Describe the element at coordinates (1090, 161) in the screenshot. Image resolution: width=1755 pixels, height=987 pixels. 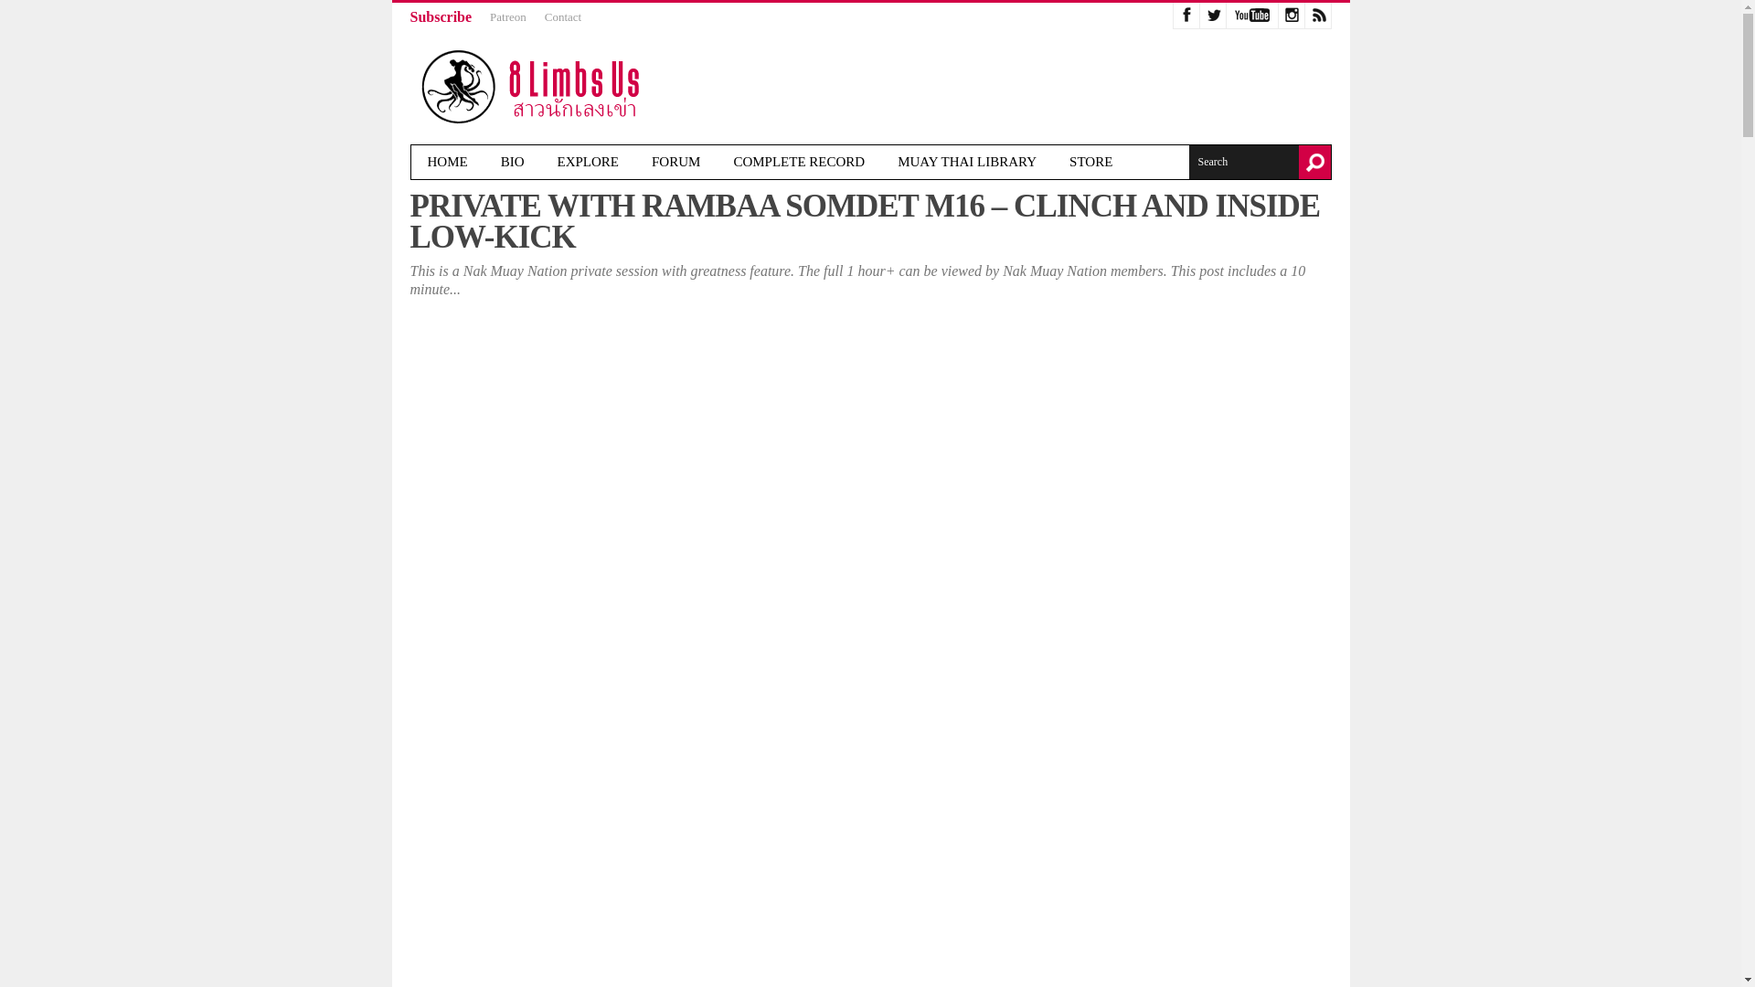
I see `STORE` at that location.